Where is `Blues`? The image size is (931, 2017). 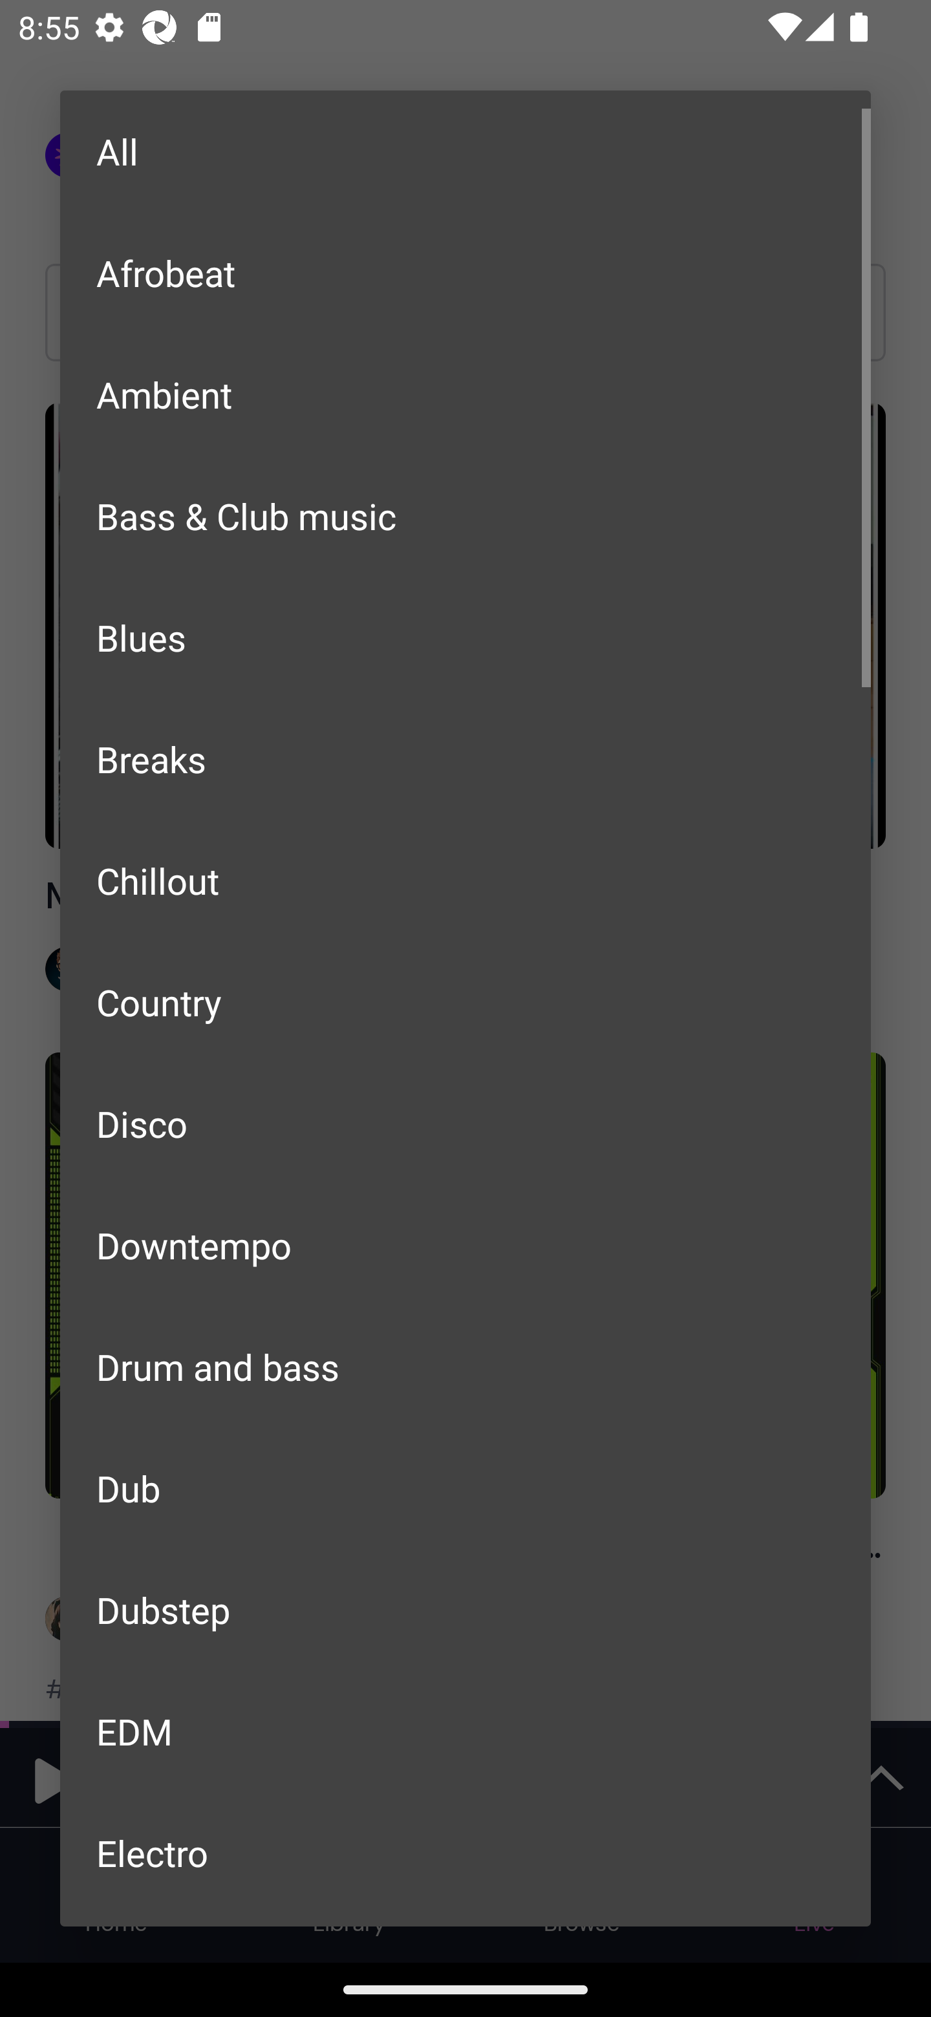 Blues is located at coordinates (465, 637).